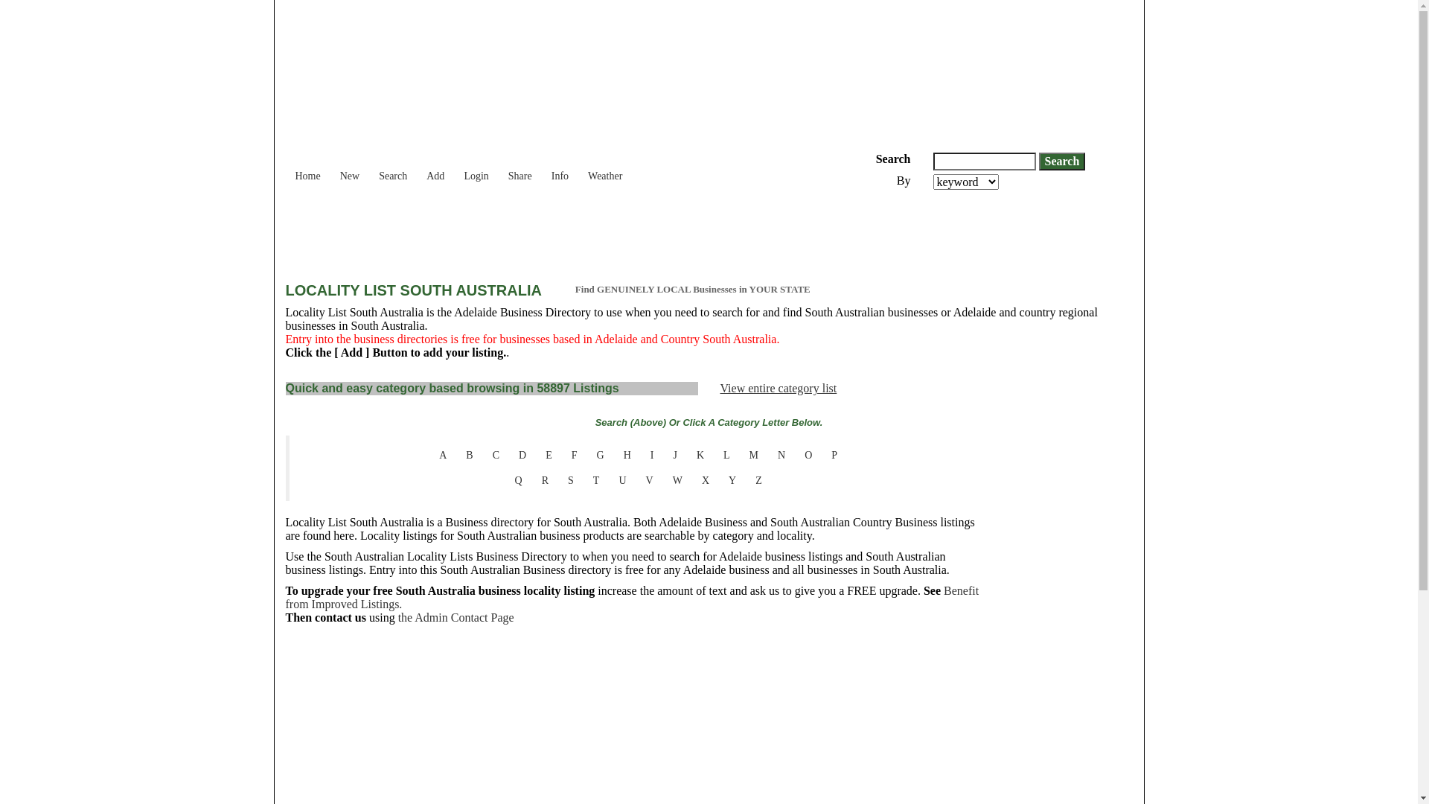 Image resolution: width=1429 pixels, height=804 pixels. I want to click on V, so click(650, 481).